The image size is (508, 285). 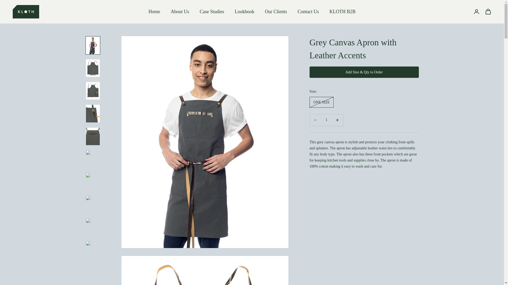 What do you see at coordinates (276, 12) in the screenshot?
I see `Our Clients` at bounding box center [276, 12].